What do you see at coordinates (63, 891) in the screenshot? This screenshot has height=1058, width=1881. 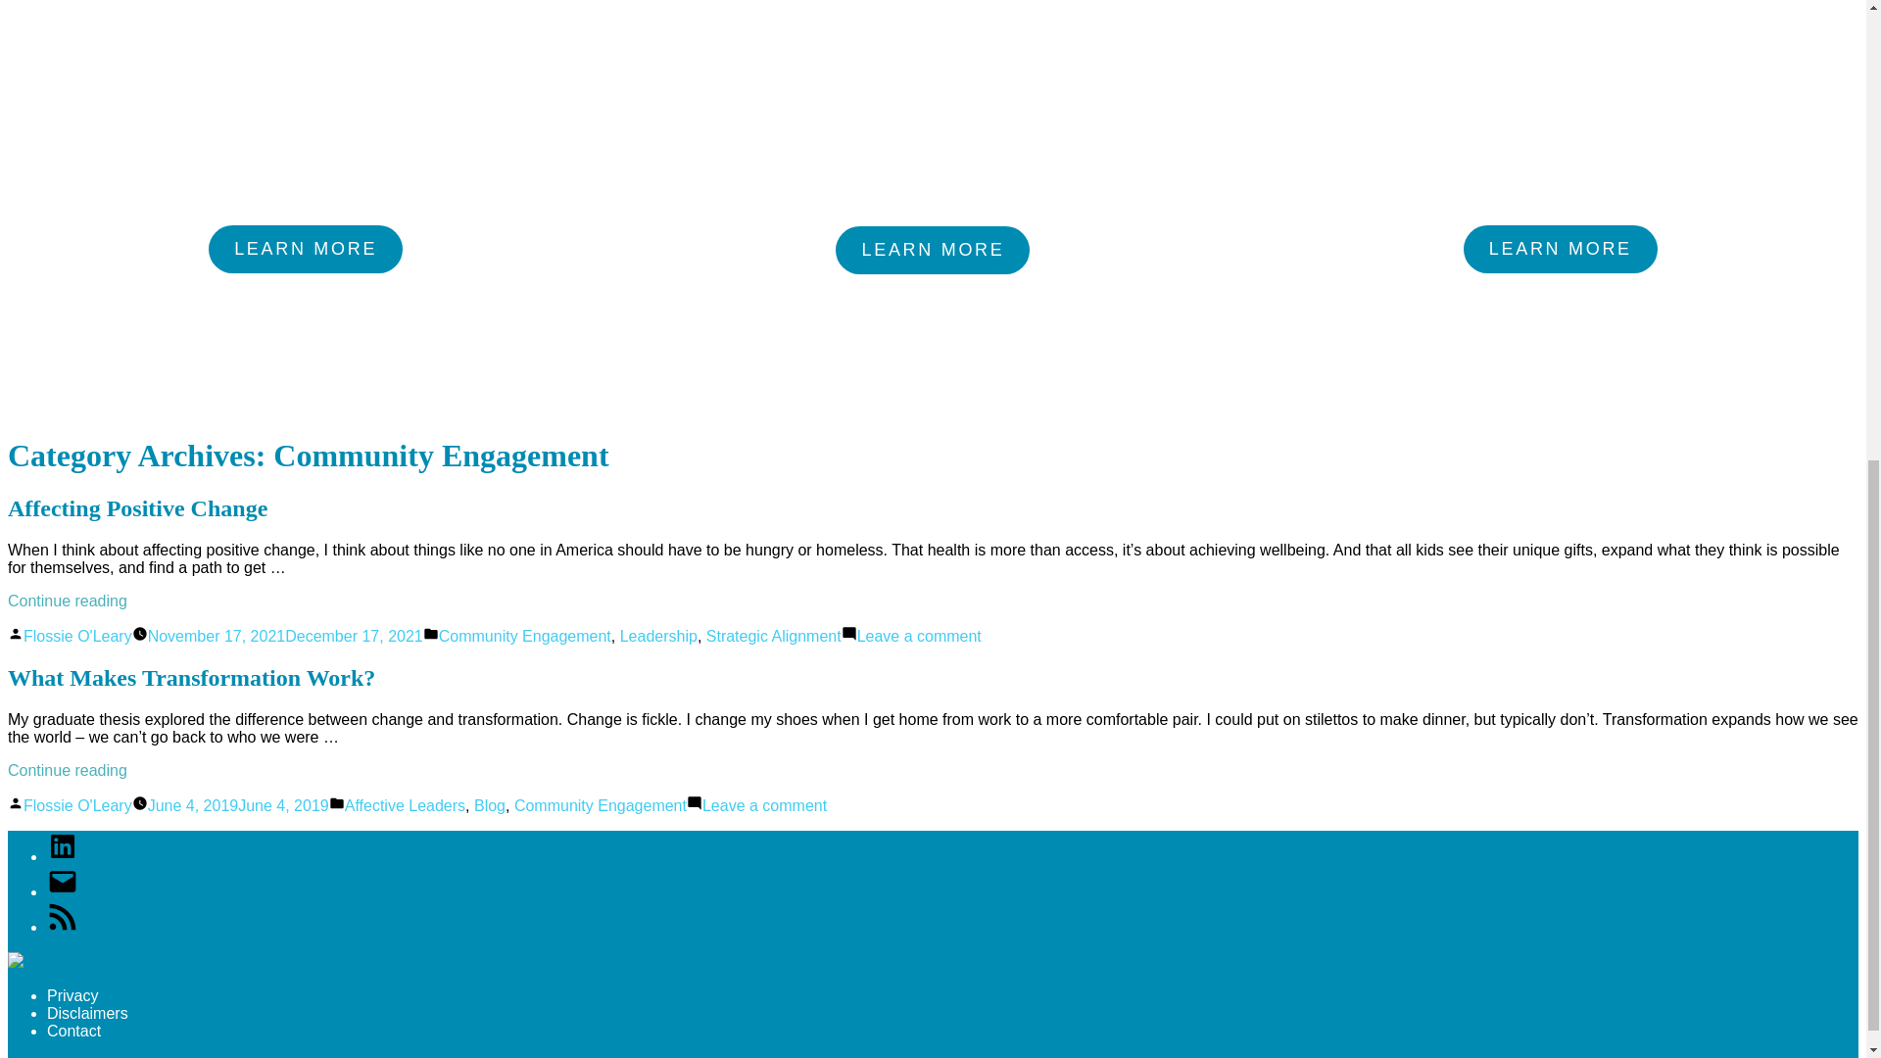 I see `Email` at bounding box center [63, 891].